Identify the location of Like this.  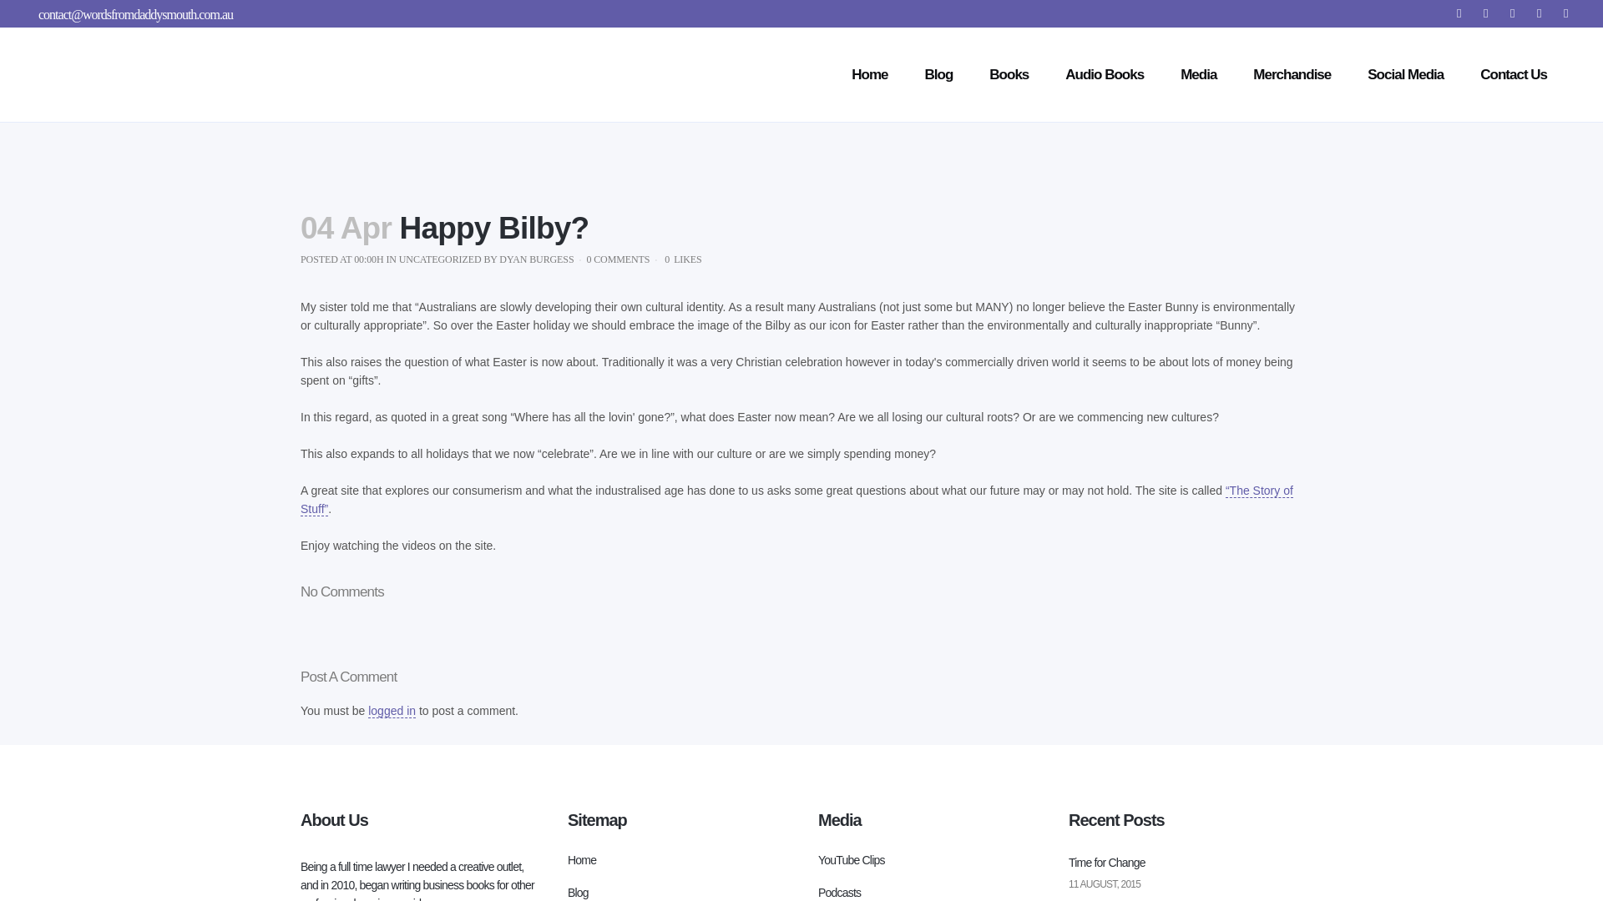
(683, 259).